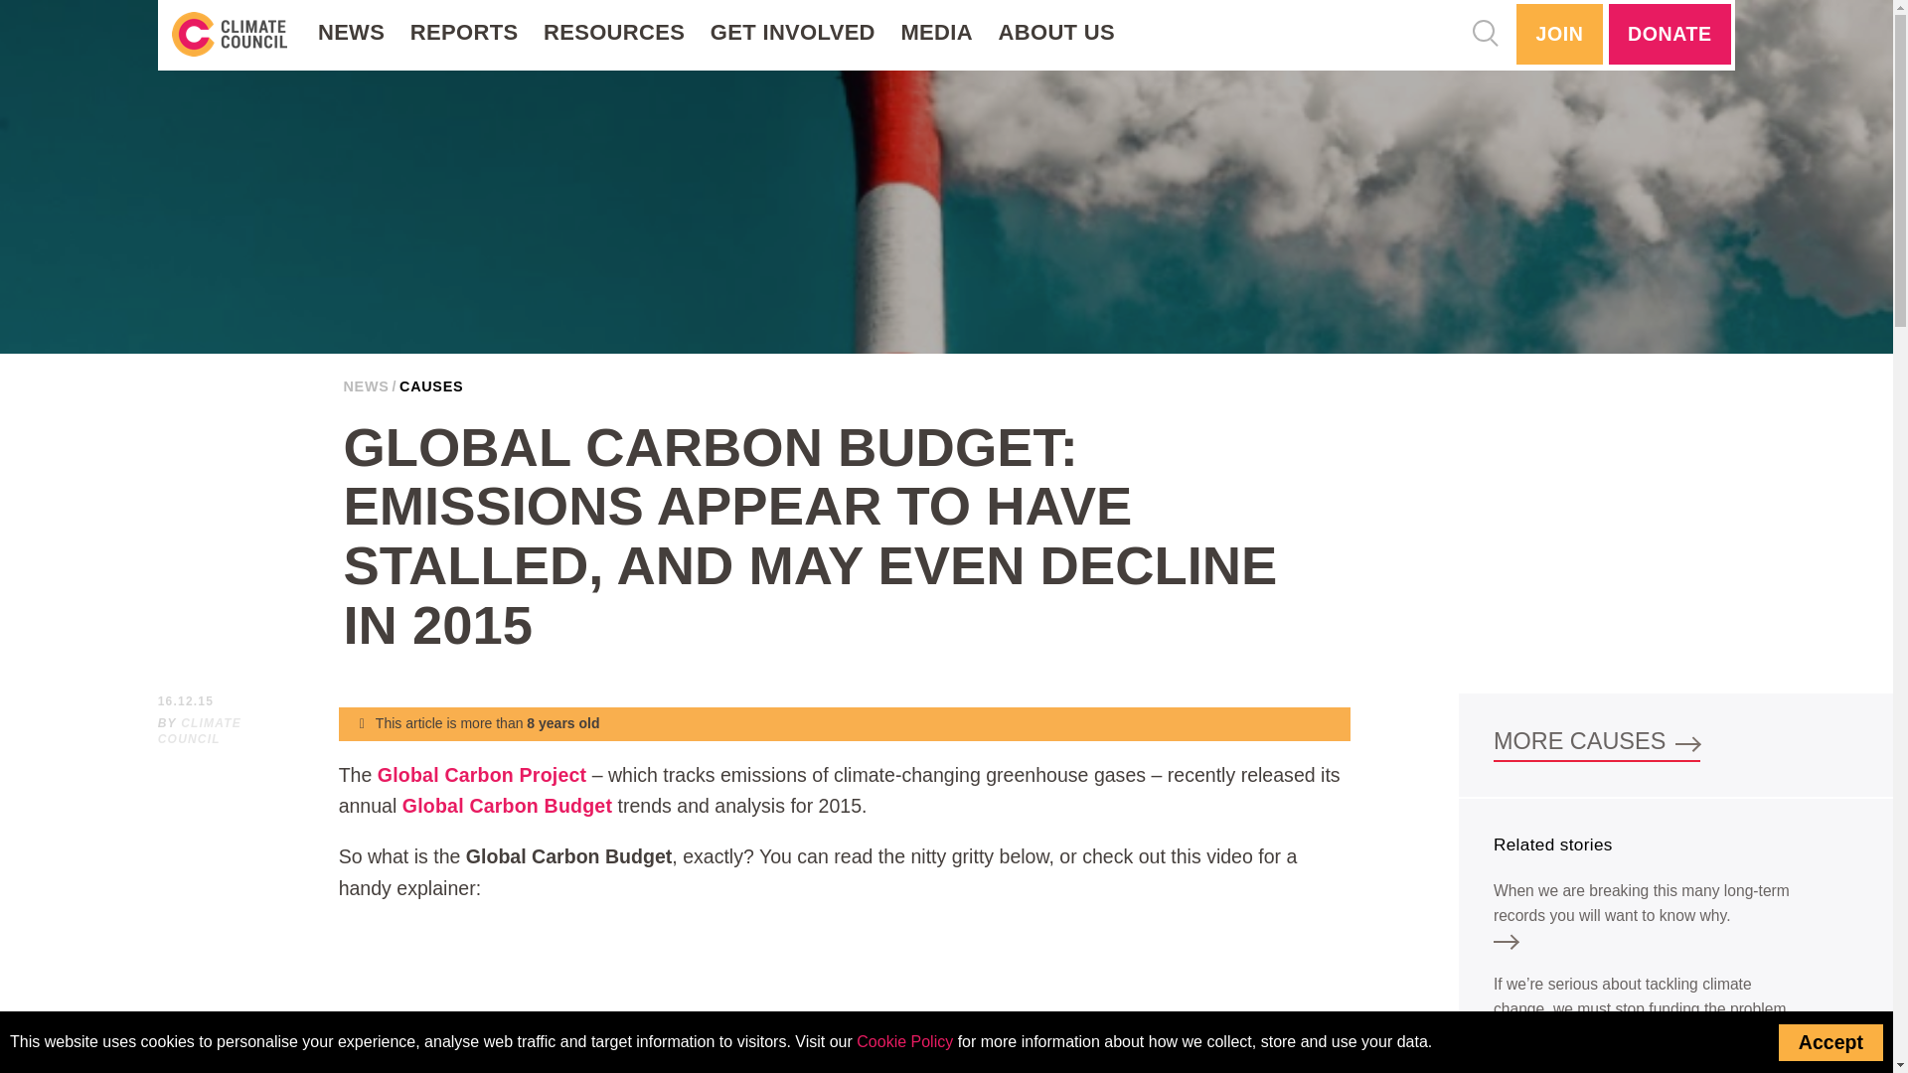 This screenshot has width=1908, height=1073. What do you see at coordinates (1669, 34) in the screenshot?
I see `DONATE` at bounding box center [1669, 34].